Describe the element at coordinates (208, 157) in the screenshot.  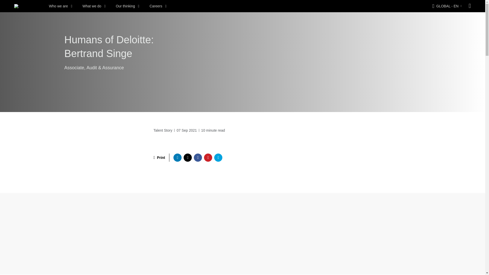
I see `share via...` at that location.